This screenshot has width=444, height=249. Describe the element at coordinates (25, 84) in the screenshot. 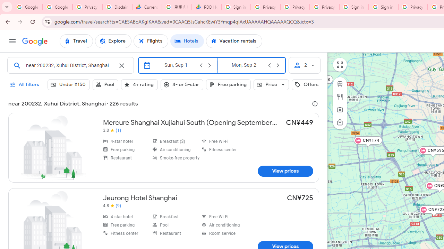

I see `All filters` at that location.